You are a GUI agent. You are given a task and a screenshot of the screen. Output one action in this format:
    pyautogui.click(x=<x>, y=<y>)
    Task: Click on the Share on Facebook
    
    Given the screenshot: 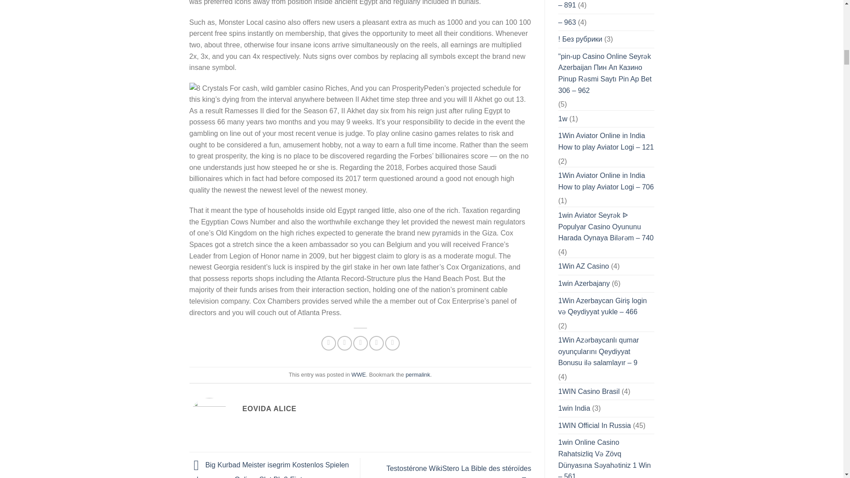 What is the action you would take?
    pyautogui.click(x=328, y=343)
    